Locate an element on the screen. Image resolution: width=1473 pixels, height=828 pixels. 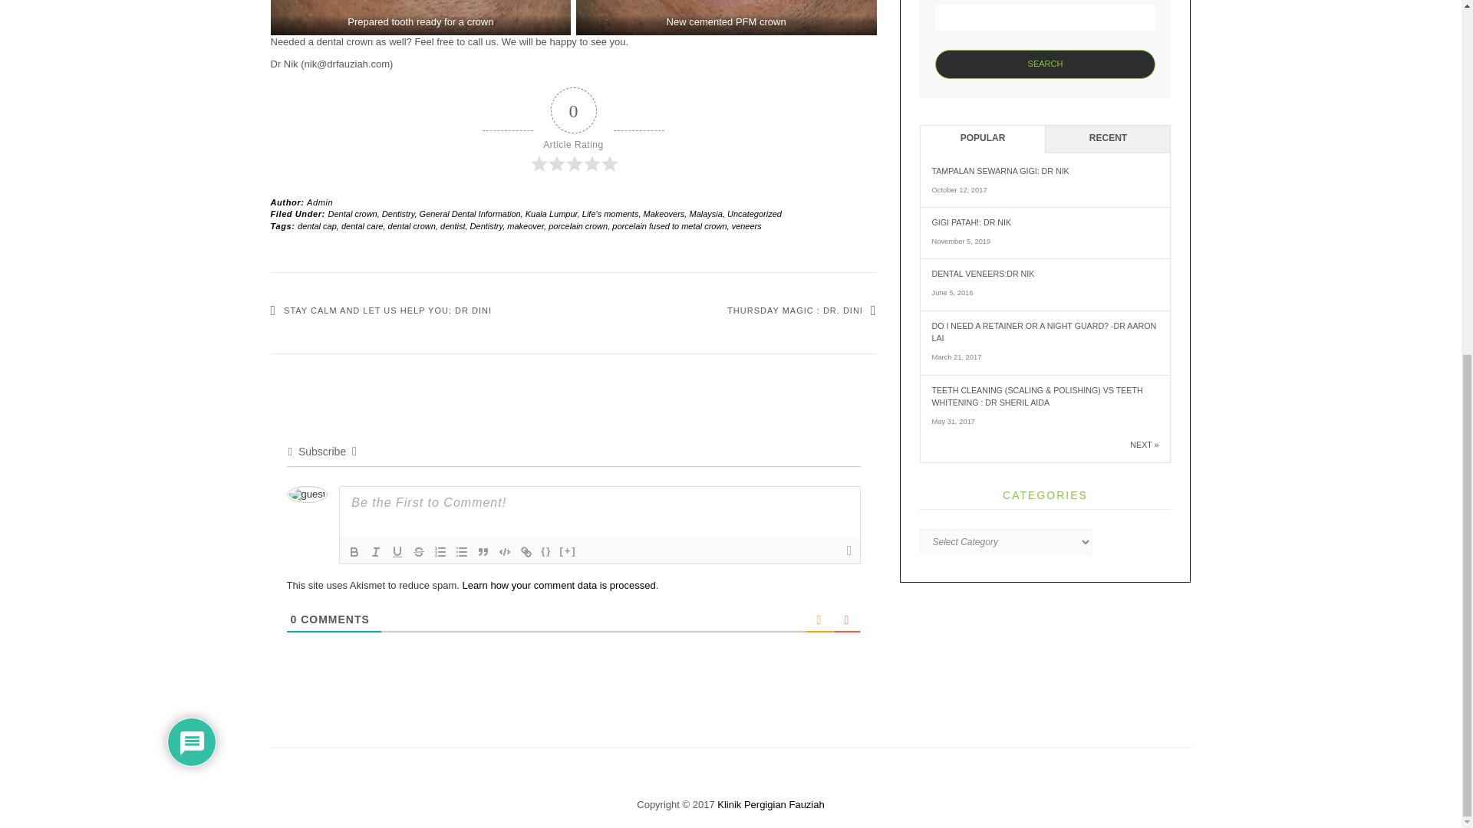
Admin is located at coordinates (319, 202).